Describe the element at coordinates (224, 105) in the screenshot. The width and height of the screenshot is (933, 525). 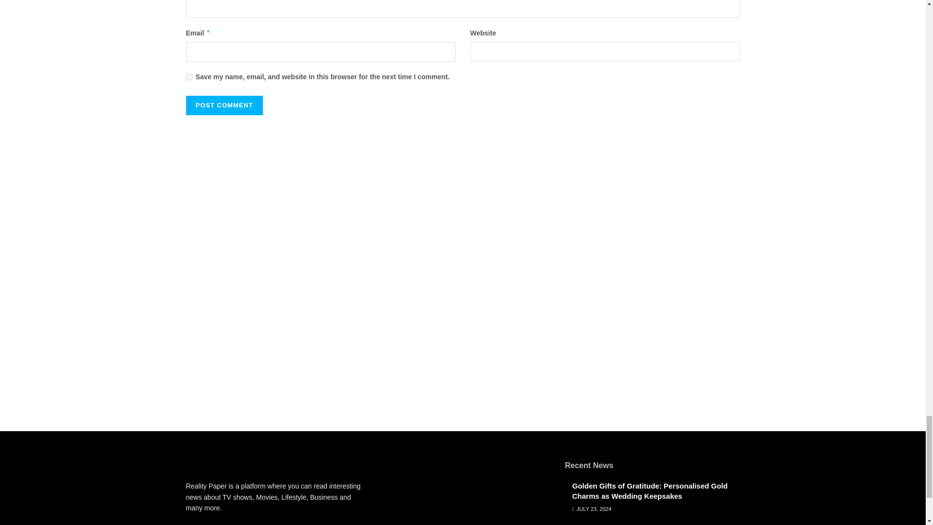
I see `Post Comment` at that location.